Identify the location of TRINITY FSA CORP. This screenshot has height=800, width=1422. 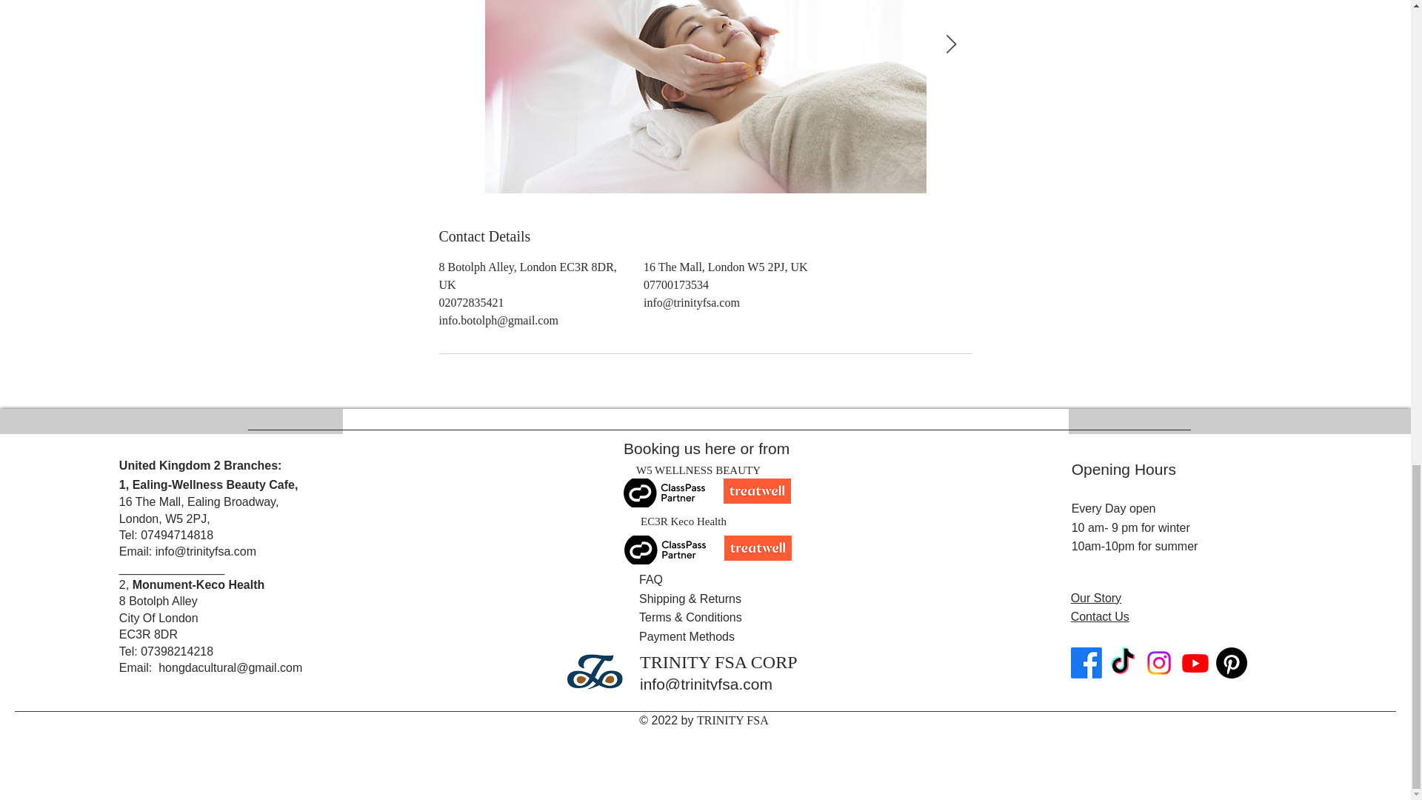
(718, 662).